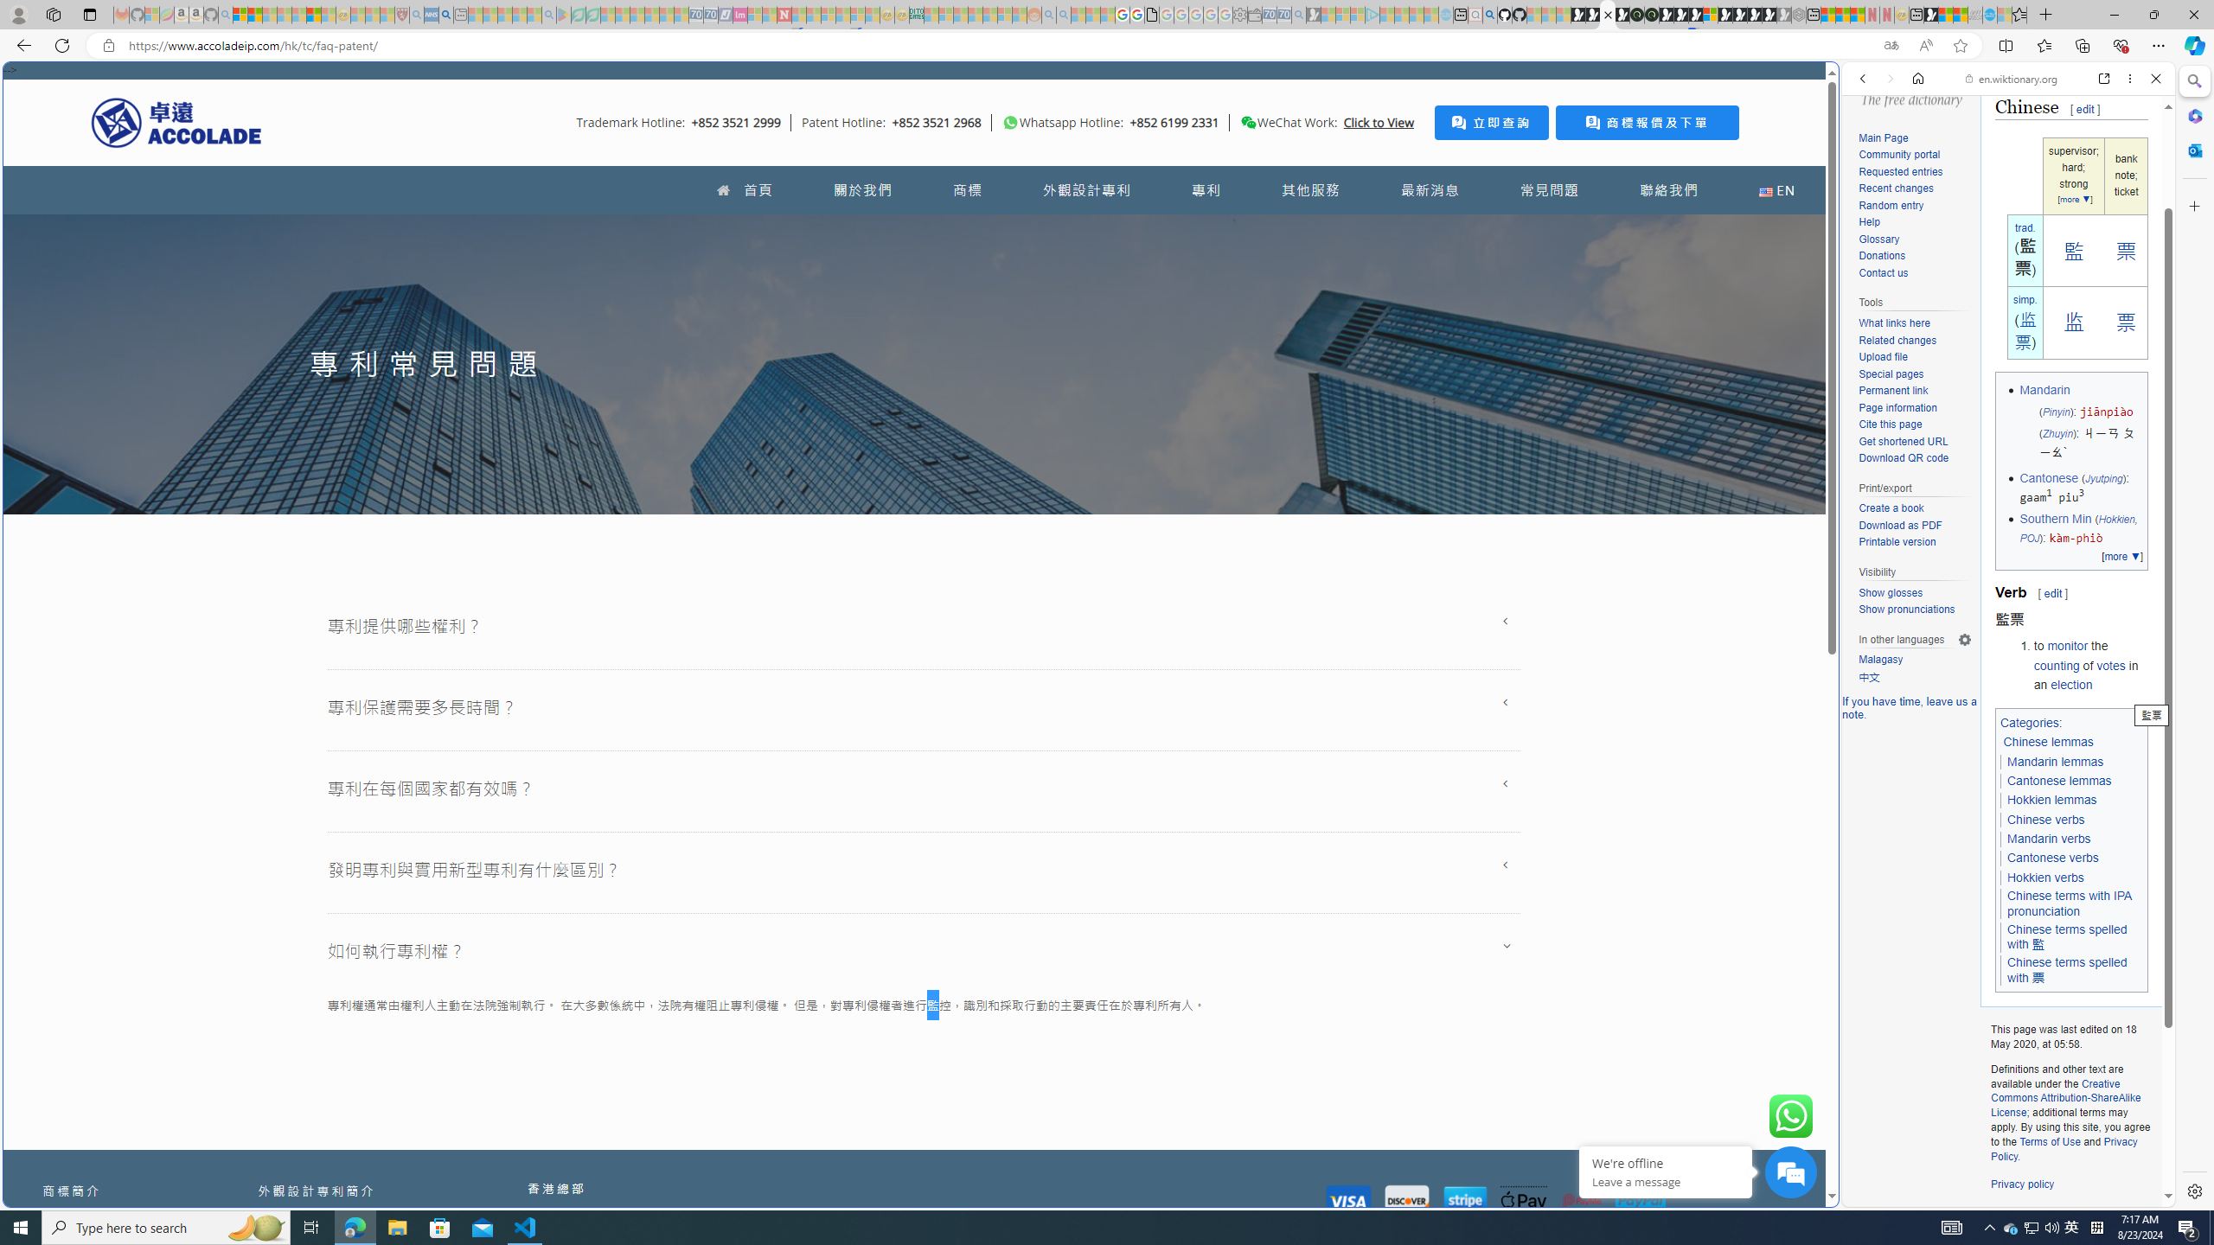  What do you see at coordinates (1915, 256) in the screenshot?
I see `Donations` at bounding box center [1915, 256].